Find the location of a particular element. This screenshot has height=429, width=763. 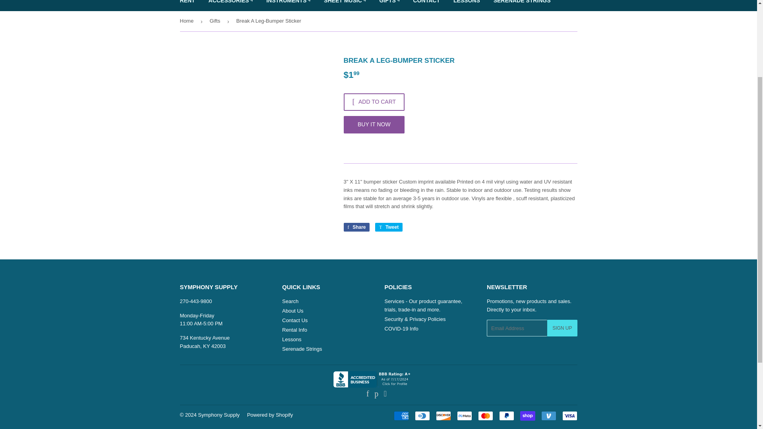

Visa is located at coordinates (569, 415).